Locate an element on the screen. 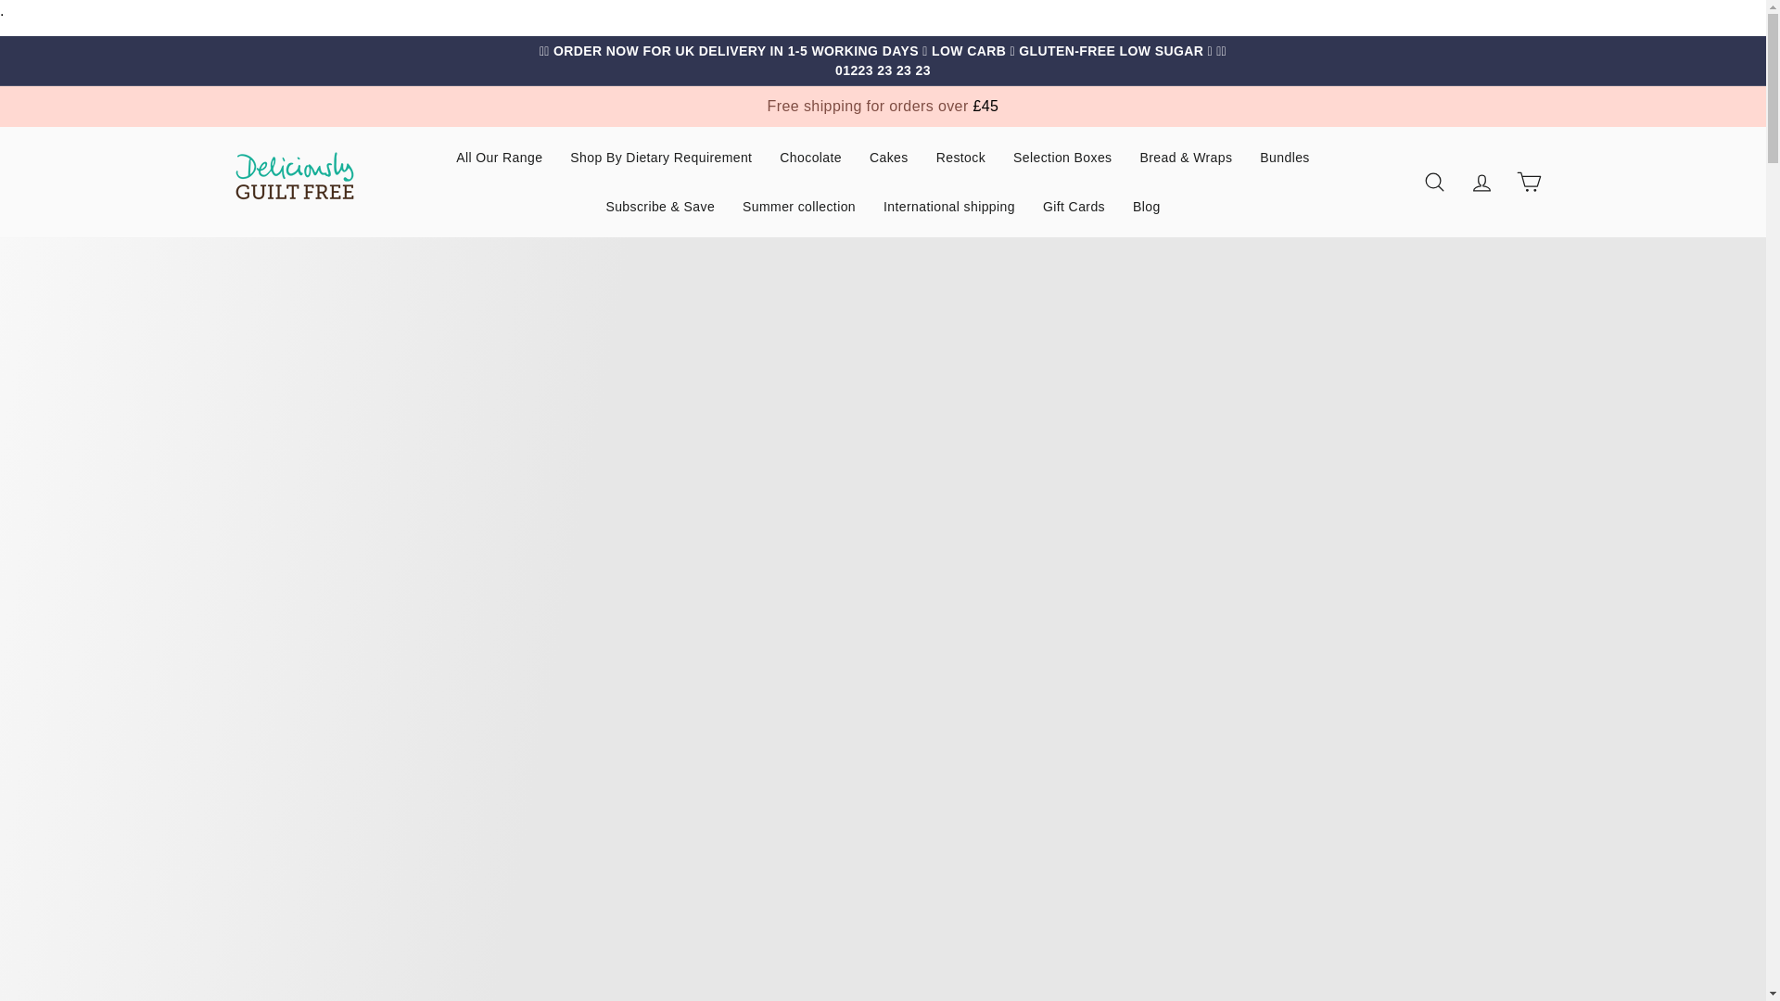 Image resolution: width=1780 pixels, height=1001 pixels. Restock is located at coordinates (960, 158).